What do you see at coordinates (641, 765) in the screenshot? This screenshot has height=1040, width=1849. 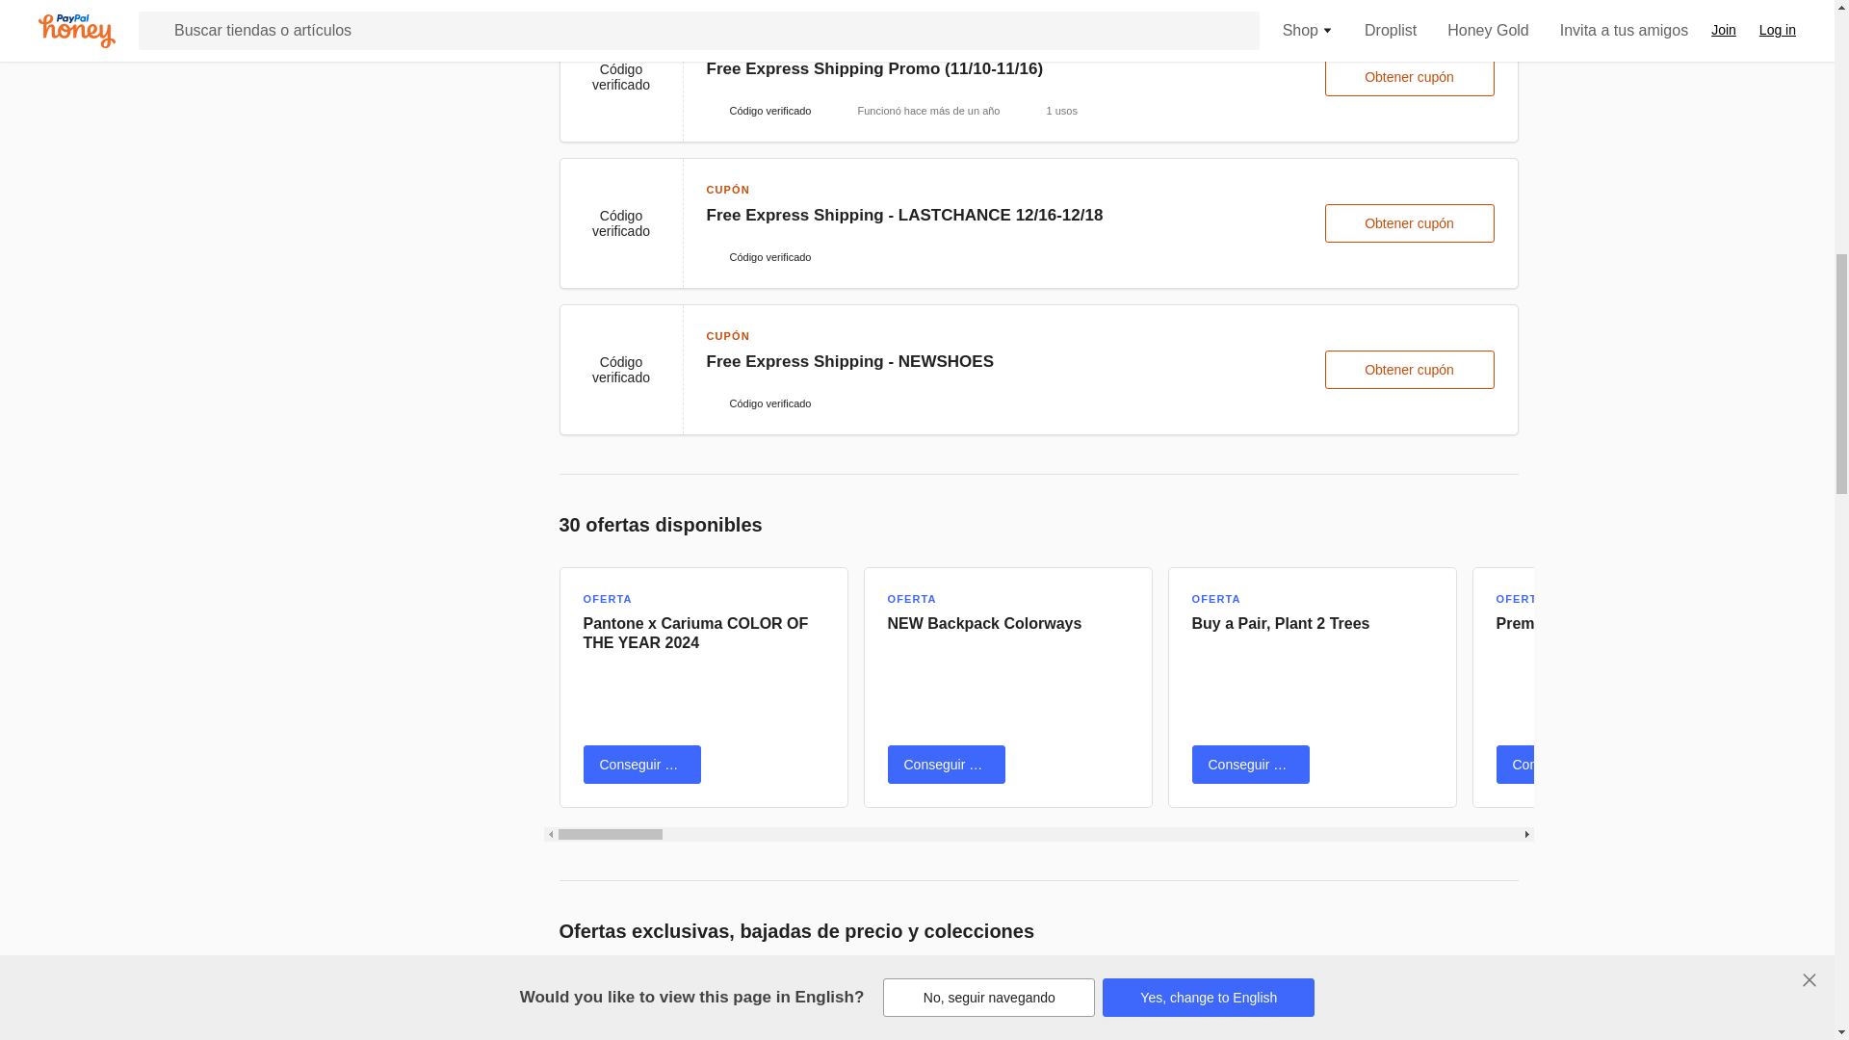 I see `Conseguir oferta` at bounding box center [641, 765].